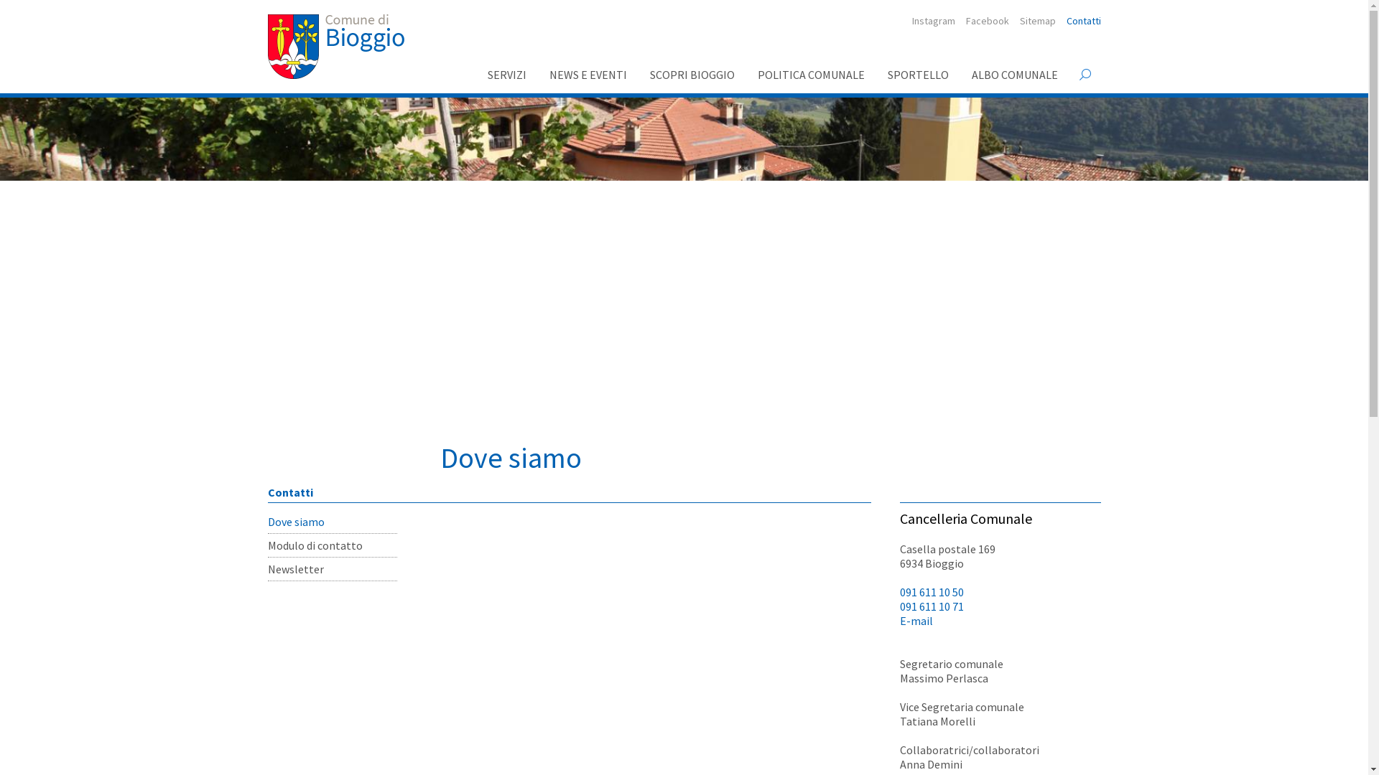 The image size is (1379, 775). I want to click on Sitemap, so click(1038, 21).